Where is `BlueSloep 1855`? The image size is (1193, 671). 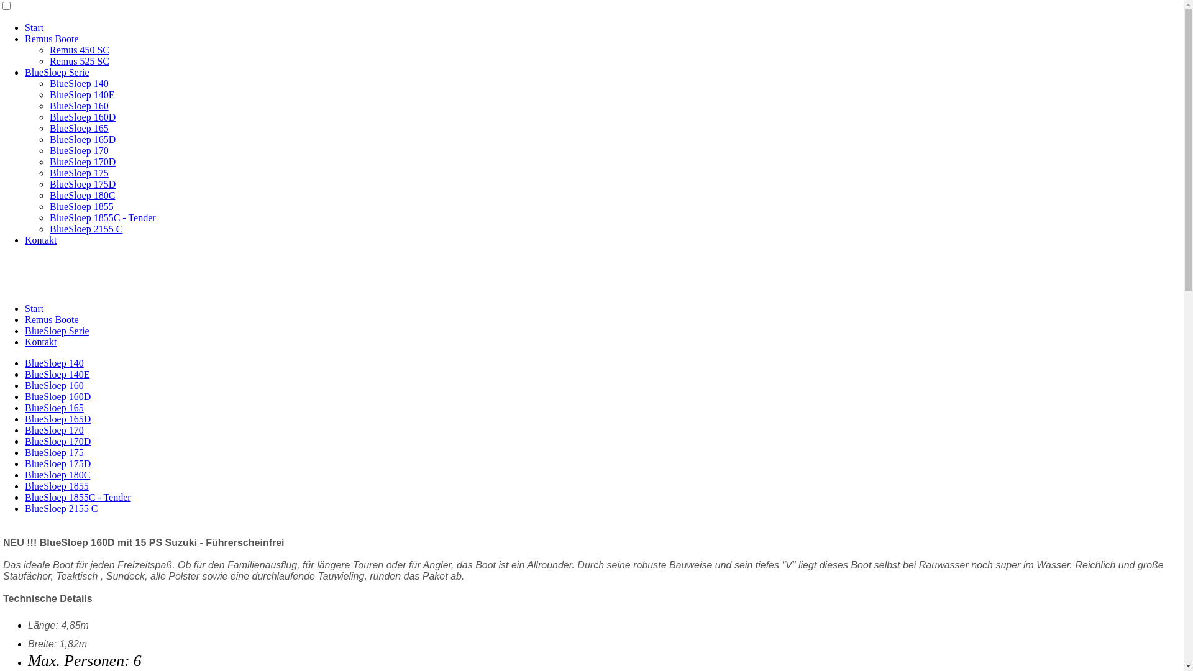 BlueSloep 1855 is located at coordinates (82, 206).